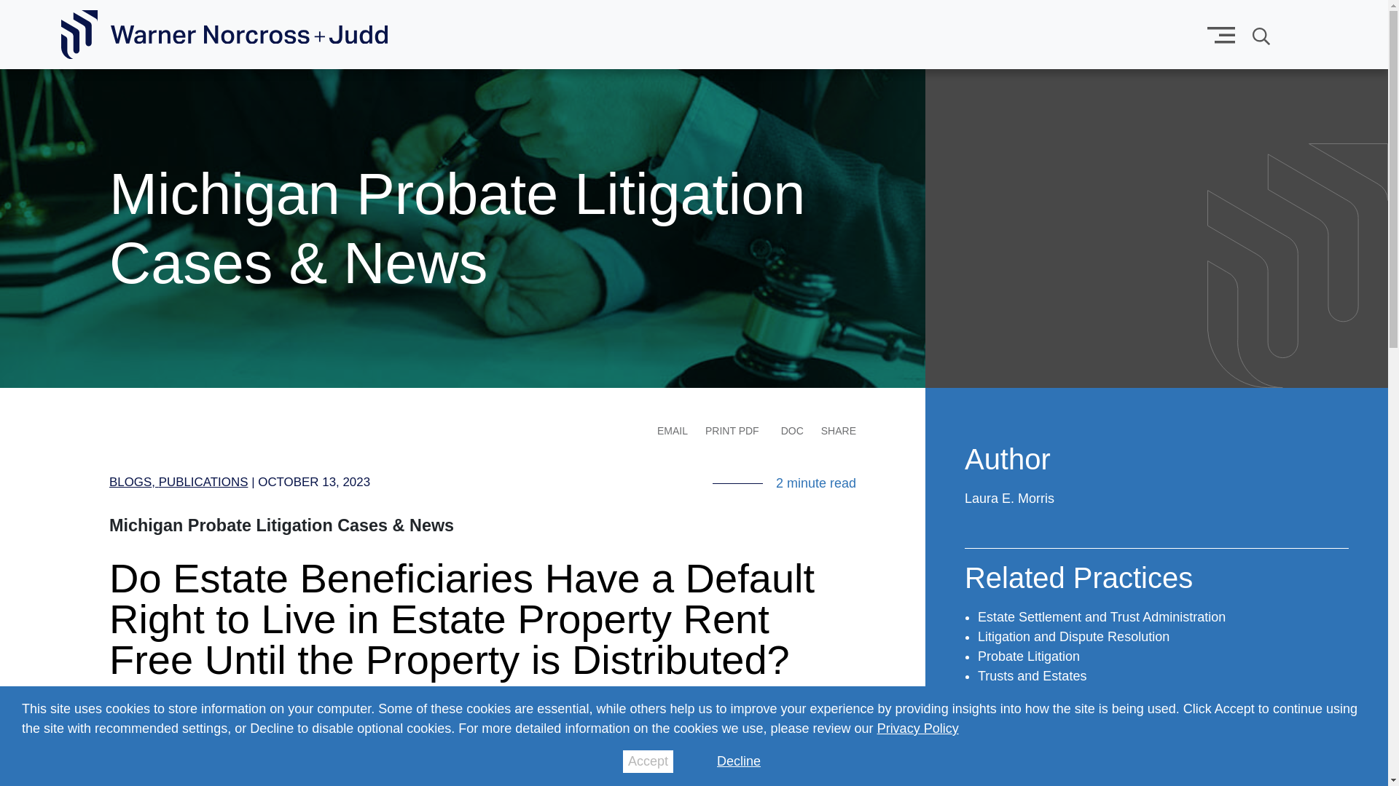 Image resolution: width=1399 pixels, height=786 pixels. What do you see at coordinates (1102, 617) in the screenshot?
I see `Estate Settlement and Trust Administration` at bounding box center [1102, 617].